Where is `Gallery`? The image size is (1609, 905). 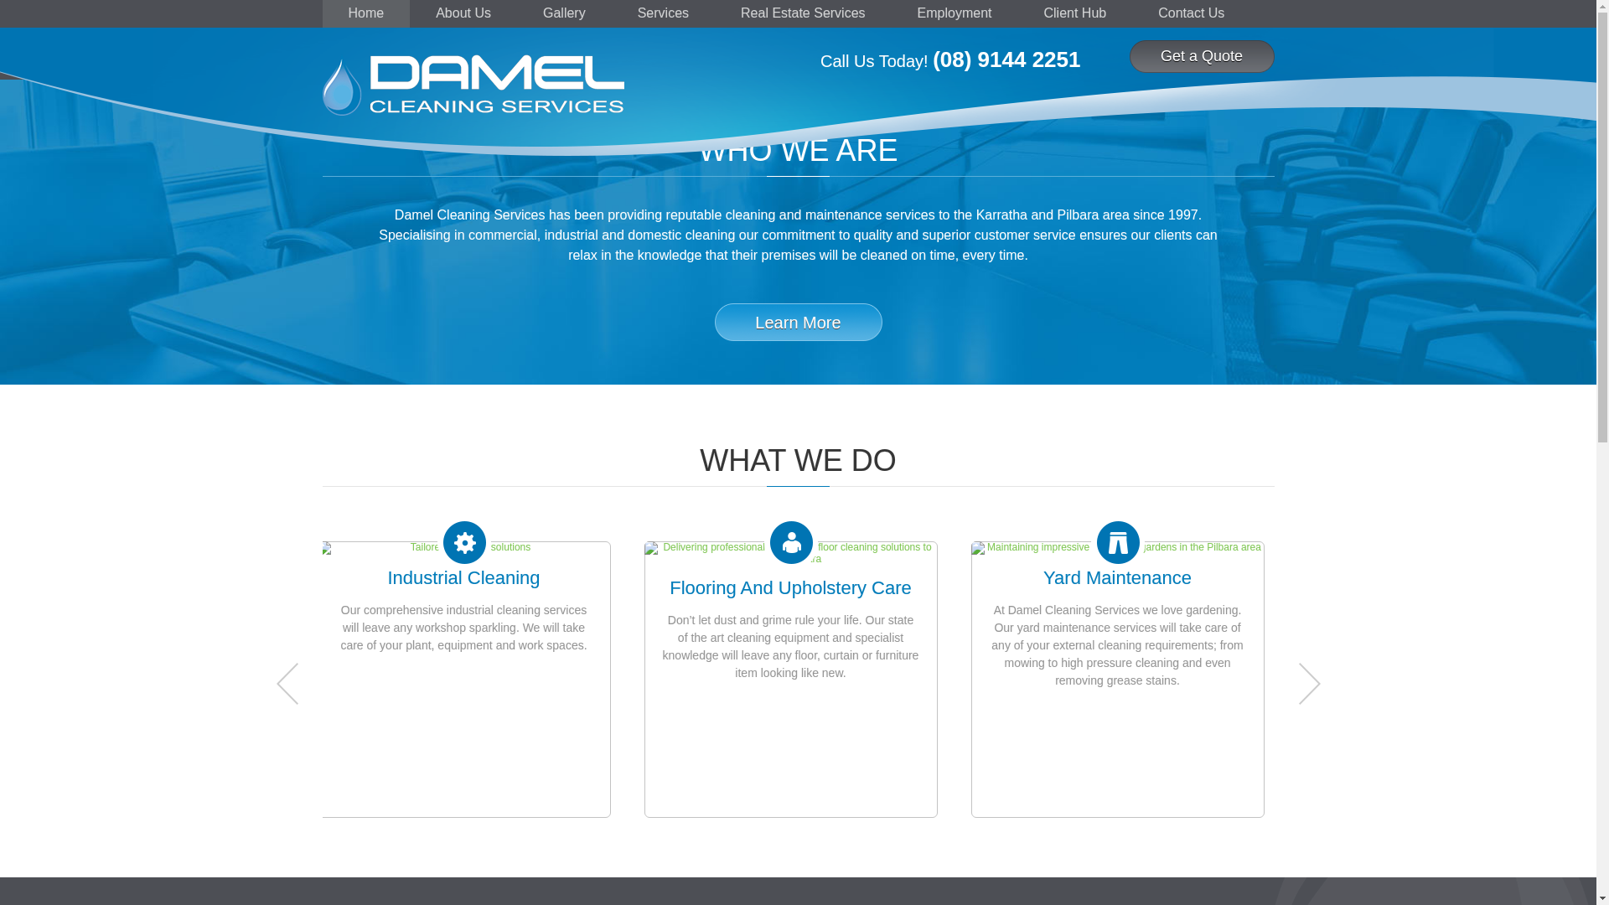 Gallery is located at coordinates (565, 13).